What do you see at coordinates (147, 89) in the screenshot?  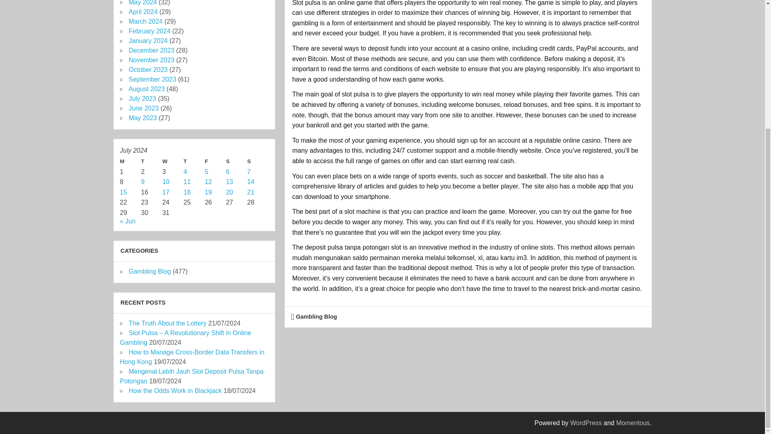 I see `August 2023` at bounding box center [147, 89].